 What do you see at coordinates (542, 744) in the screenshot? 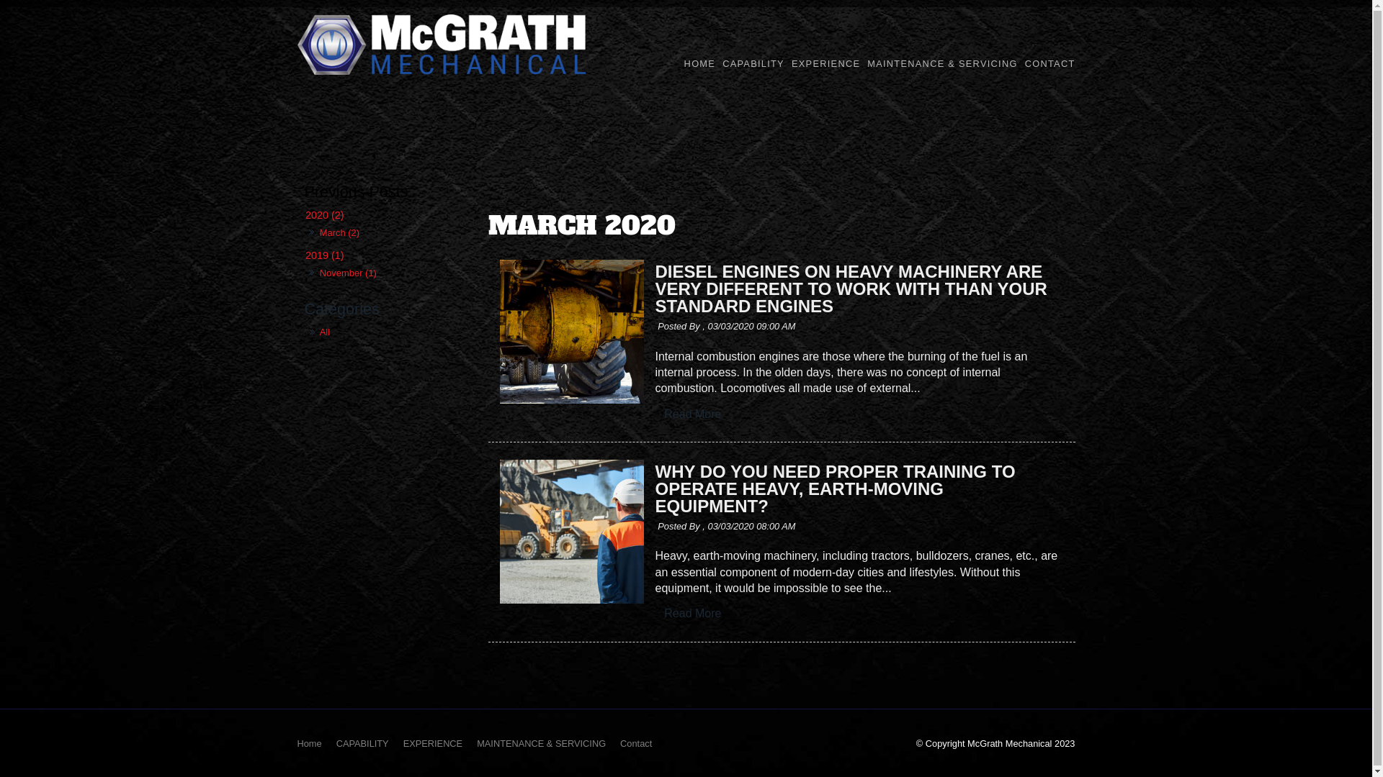
I see `MAINTENANCE & SERVICING` at bounding box center [542, 744].